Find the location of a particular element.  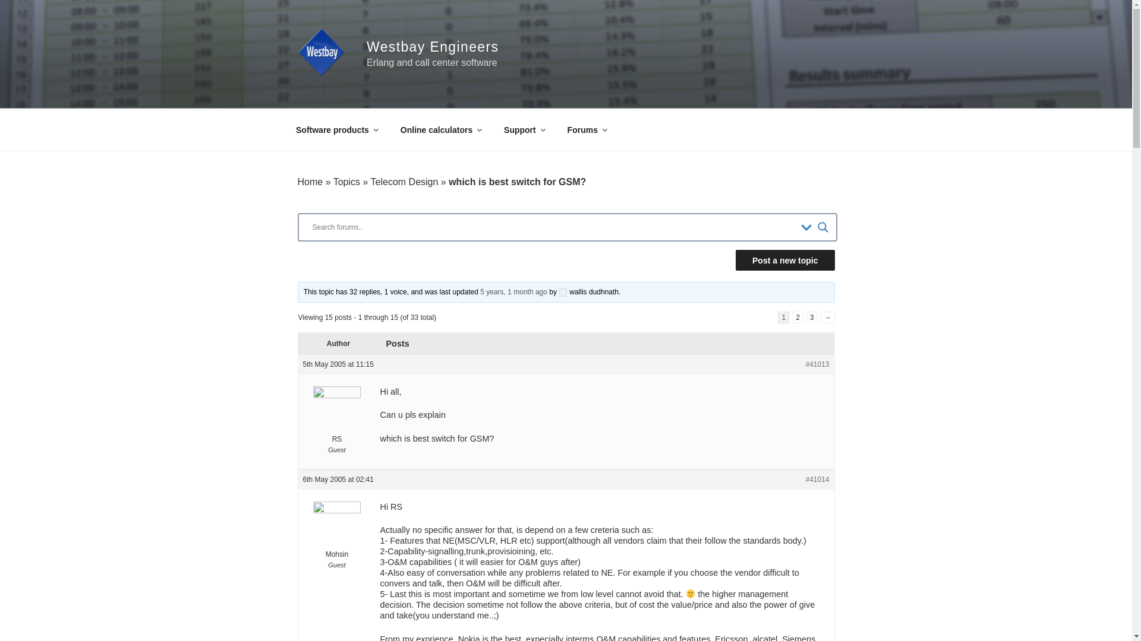

Online calculators is located at coordinates (440, 129).